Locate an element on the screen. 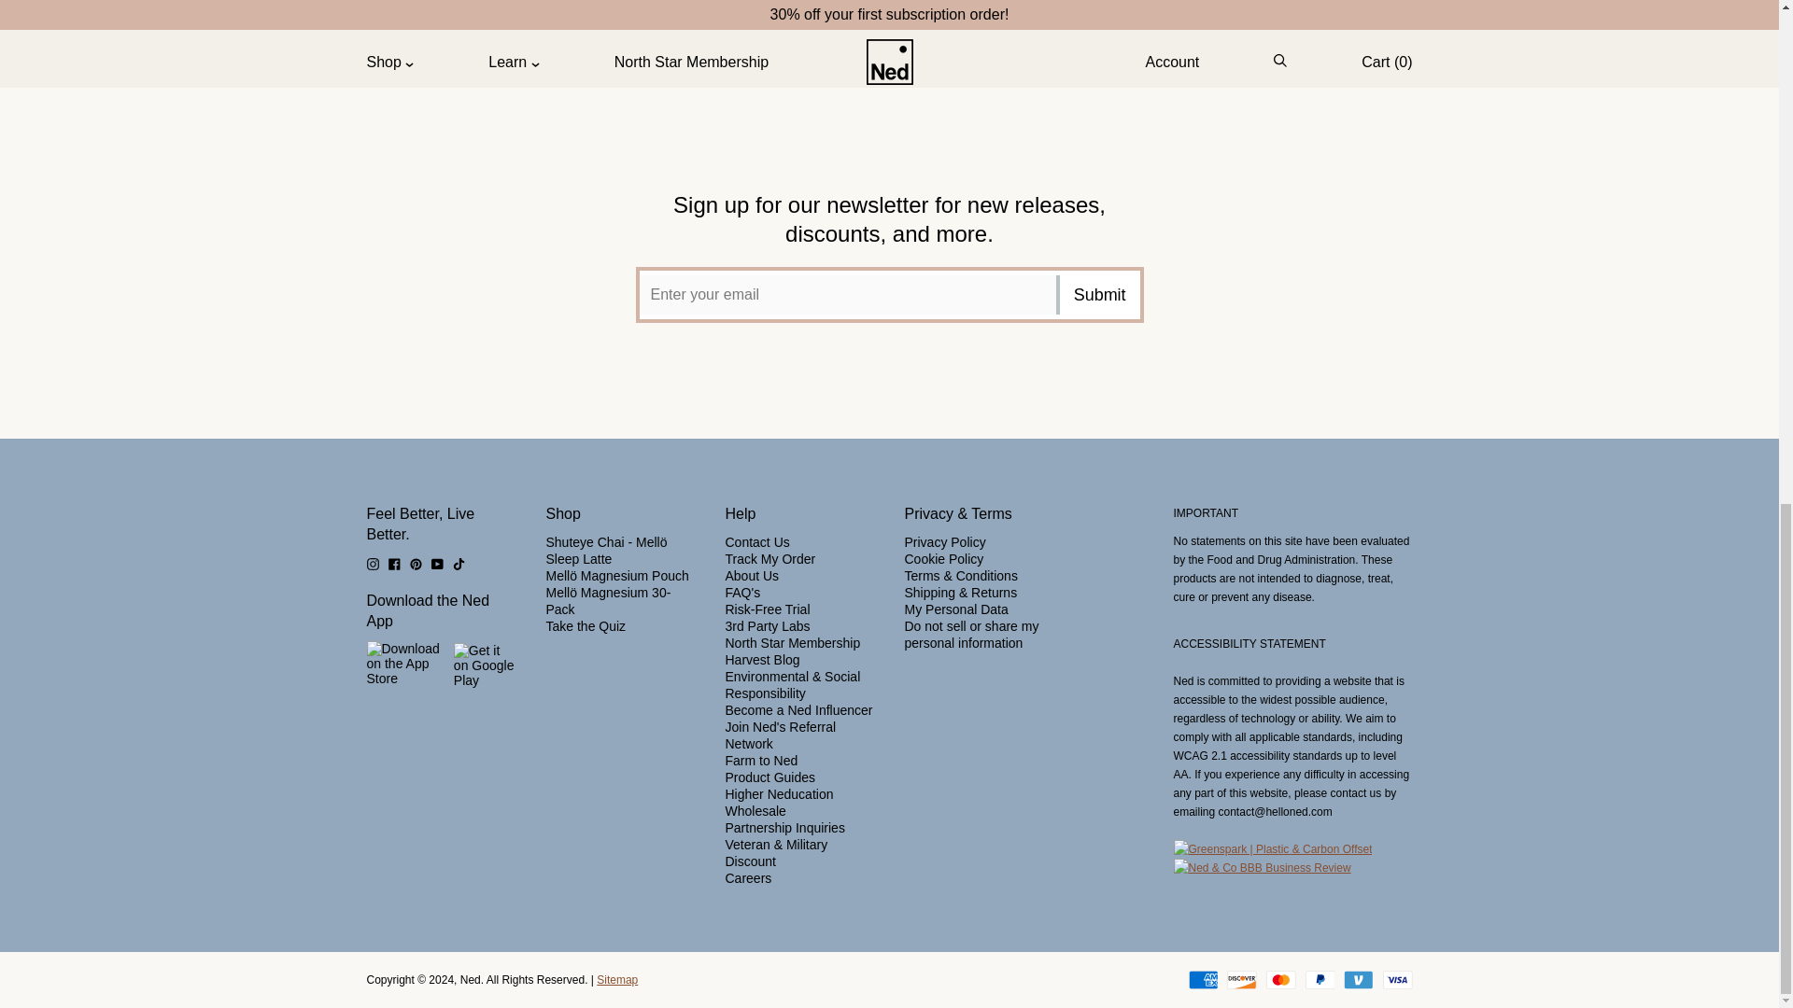 The image size is (1793, 1008). Venmo is located at coordinates (1358, 980).